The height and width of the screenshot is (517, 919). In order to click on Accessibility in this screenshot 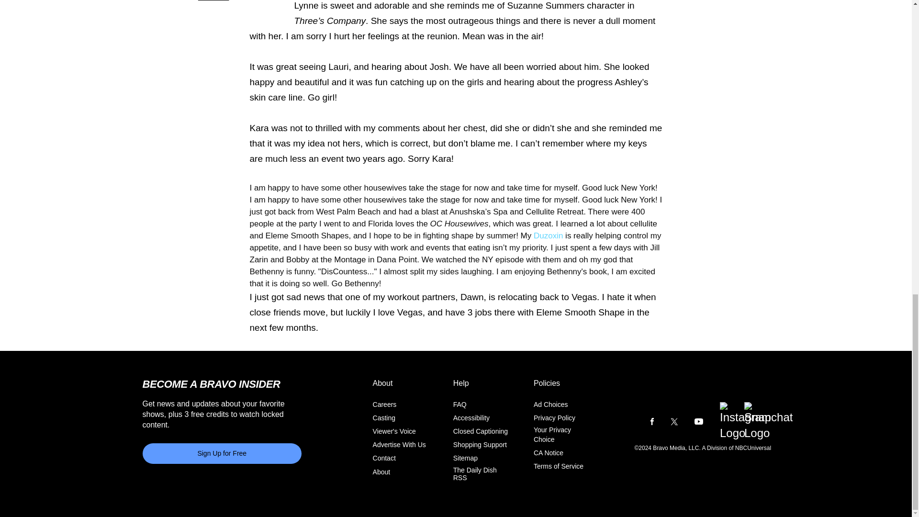, I will do `click(471, 418)`.